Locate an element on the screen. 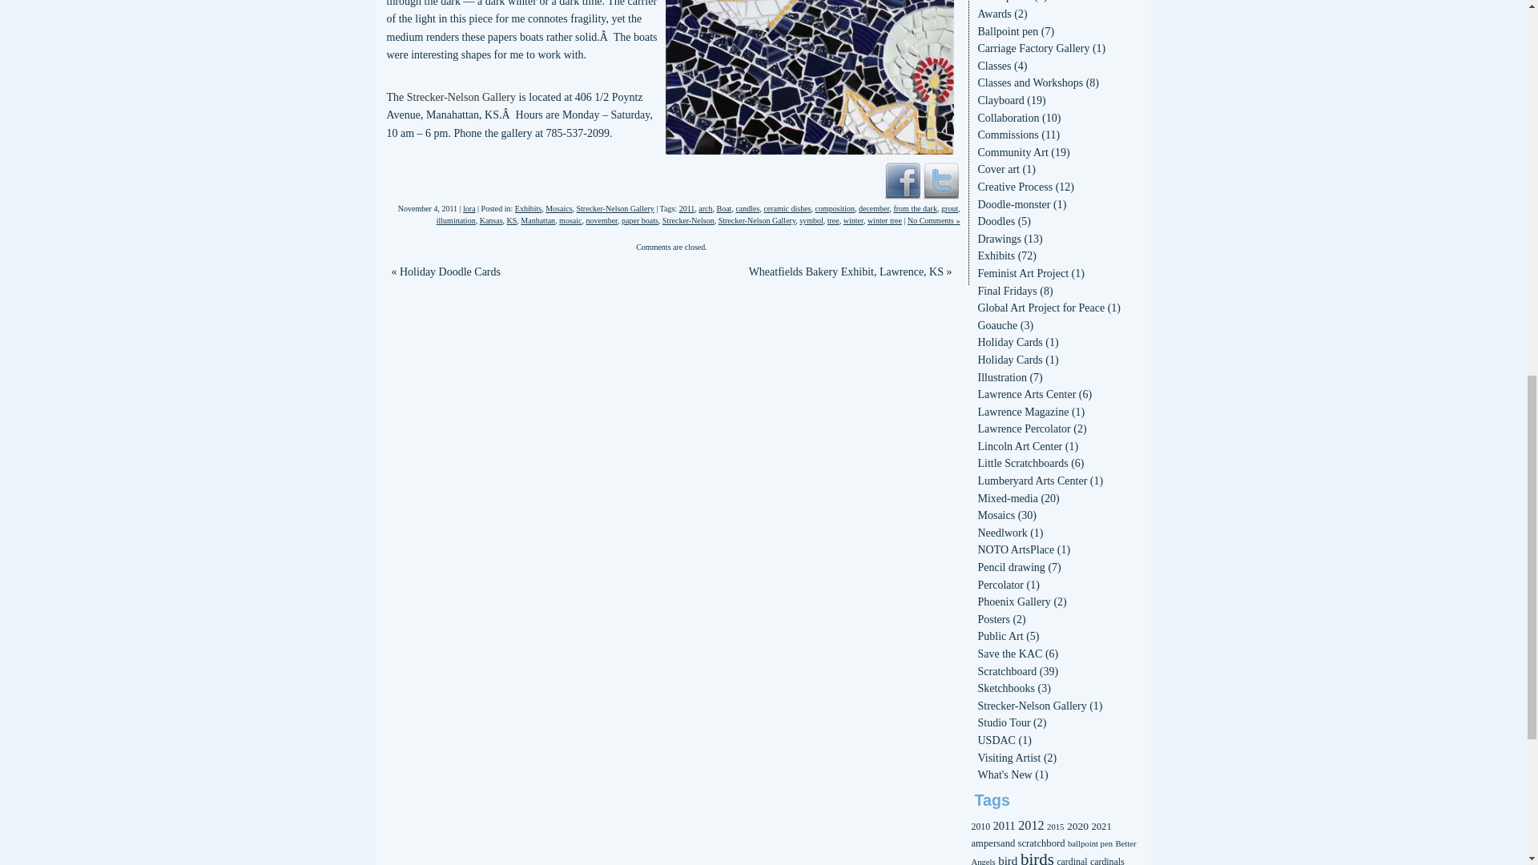  Facebook is located at coordinates (902, 179).